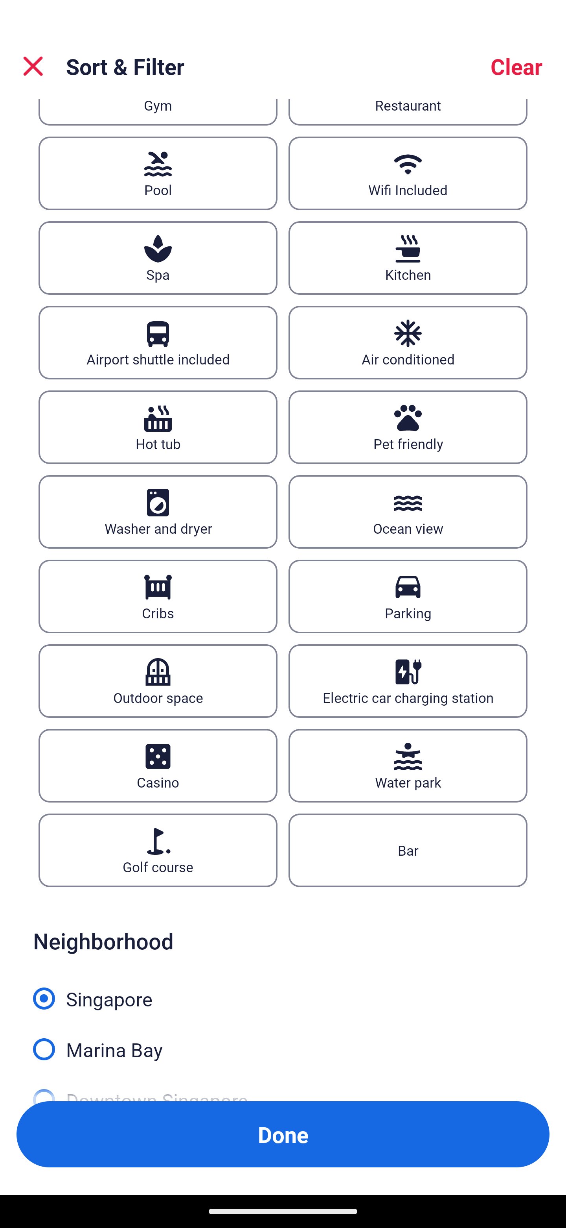  I want to click on Airport shuttle included, so click(158, 342).